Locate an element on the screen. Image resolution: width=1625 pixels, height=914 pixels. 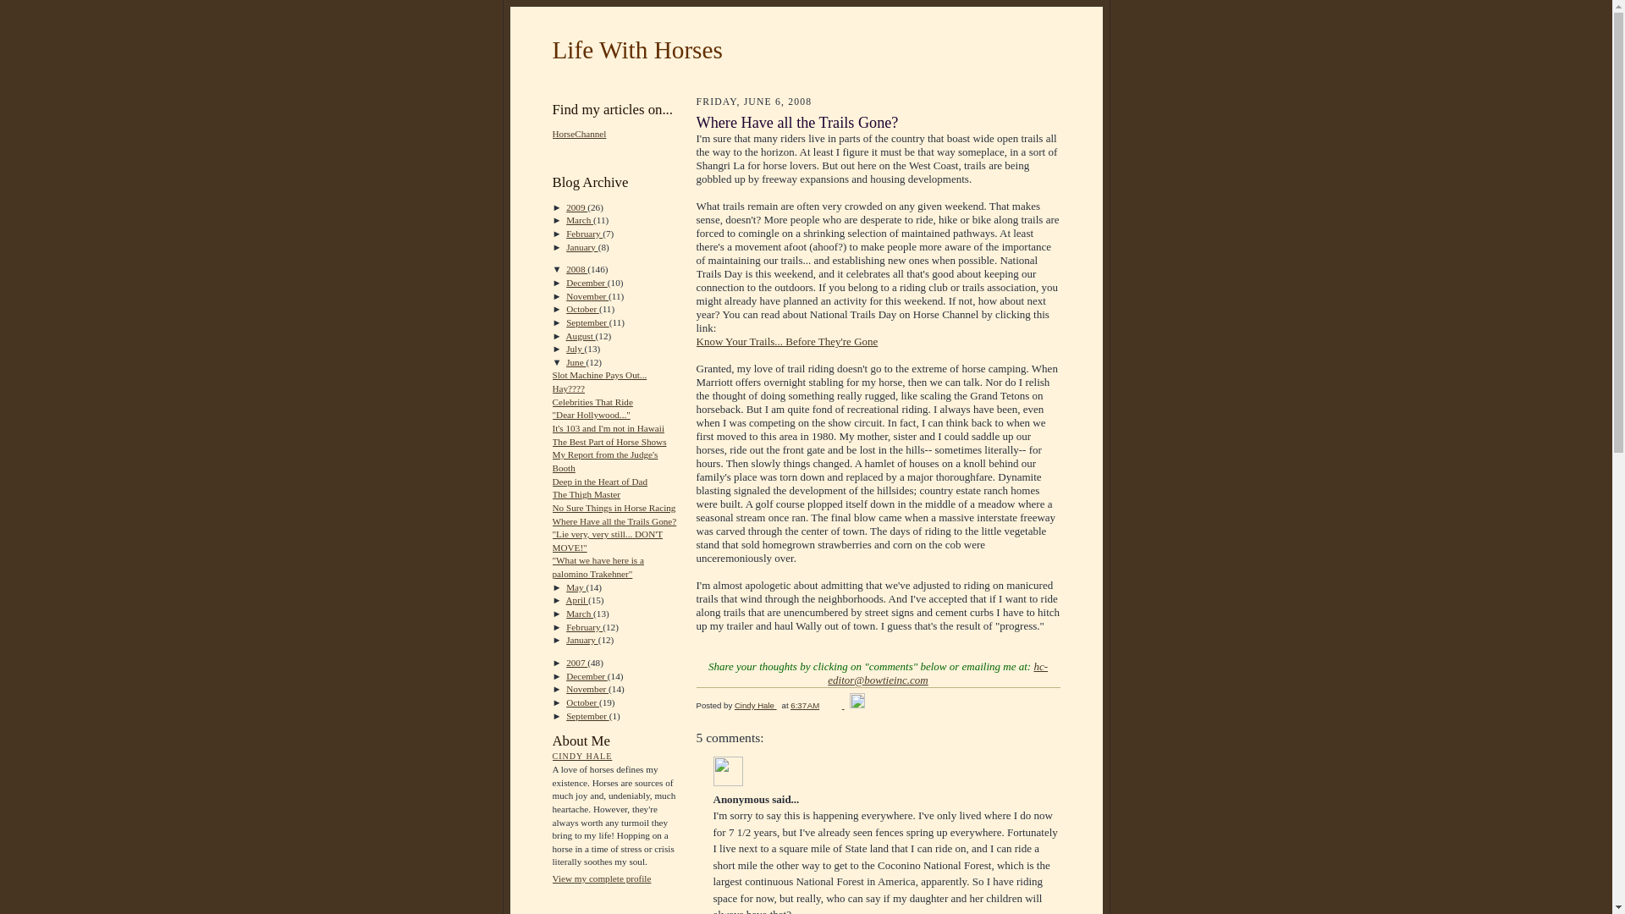
Life With Horses is located at coordinates (636, 49).